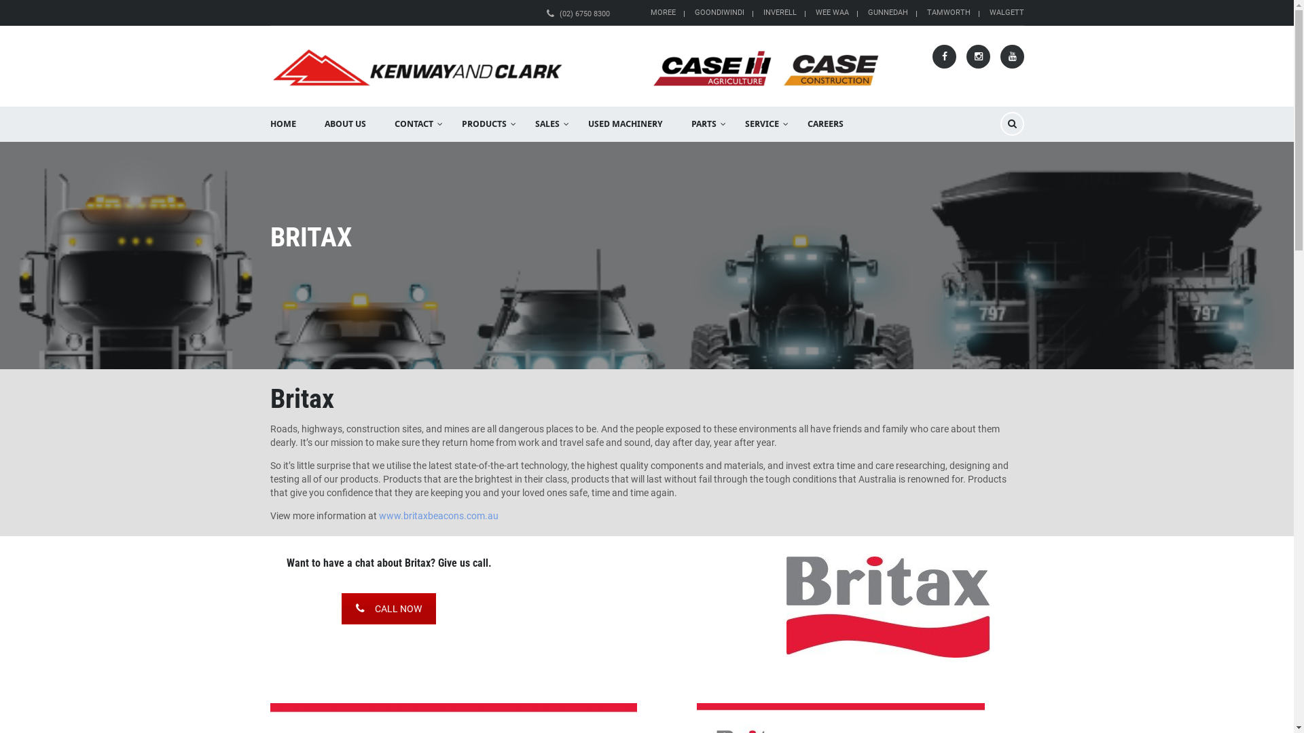 The image size is (1304, 733). Describe the element at coordinates (826, 124) in the screenshot. I see `CAREERS` at that location.